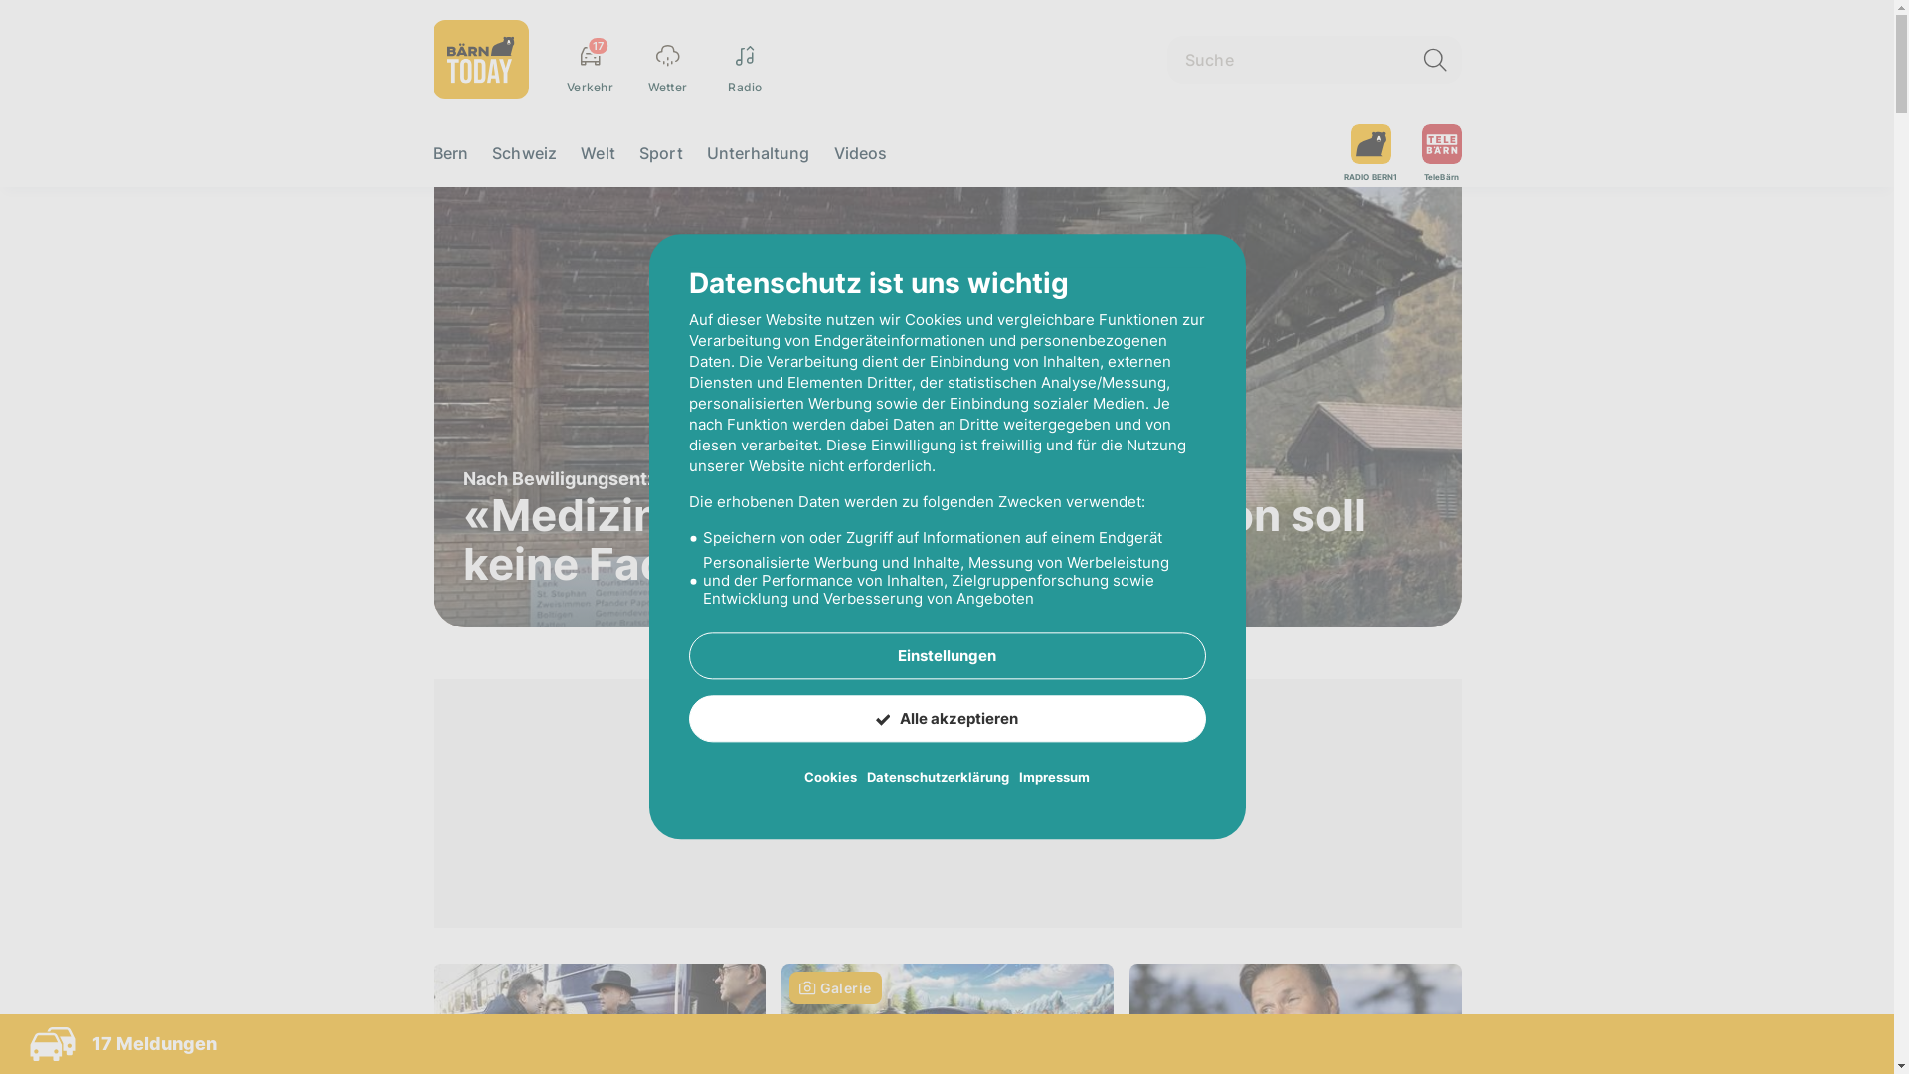 This screenshot has height=1074, width=1909. Describe the element at coordinates (661, 153) in the screenshot. I see `Sport` at that location.